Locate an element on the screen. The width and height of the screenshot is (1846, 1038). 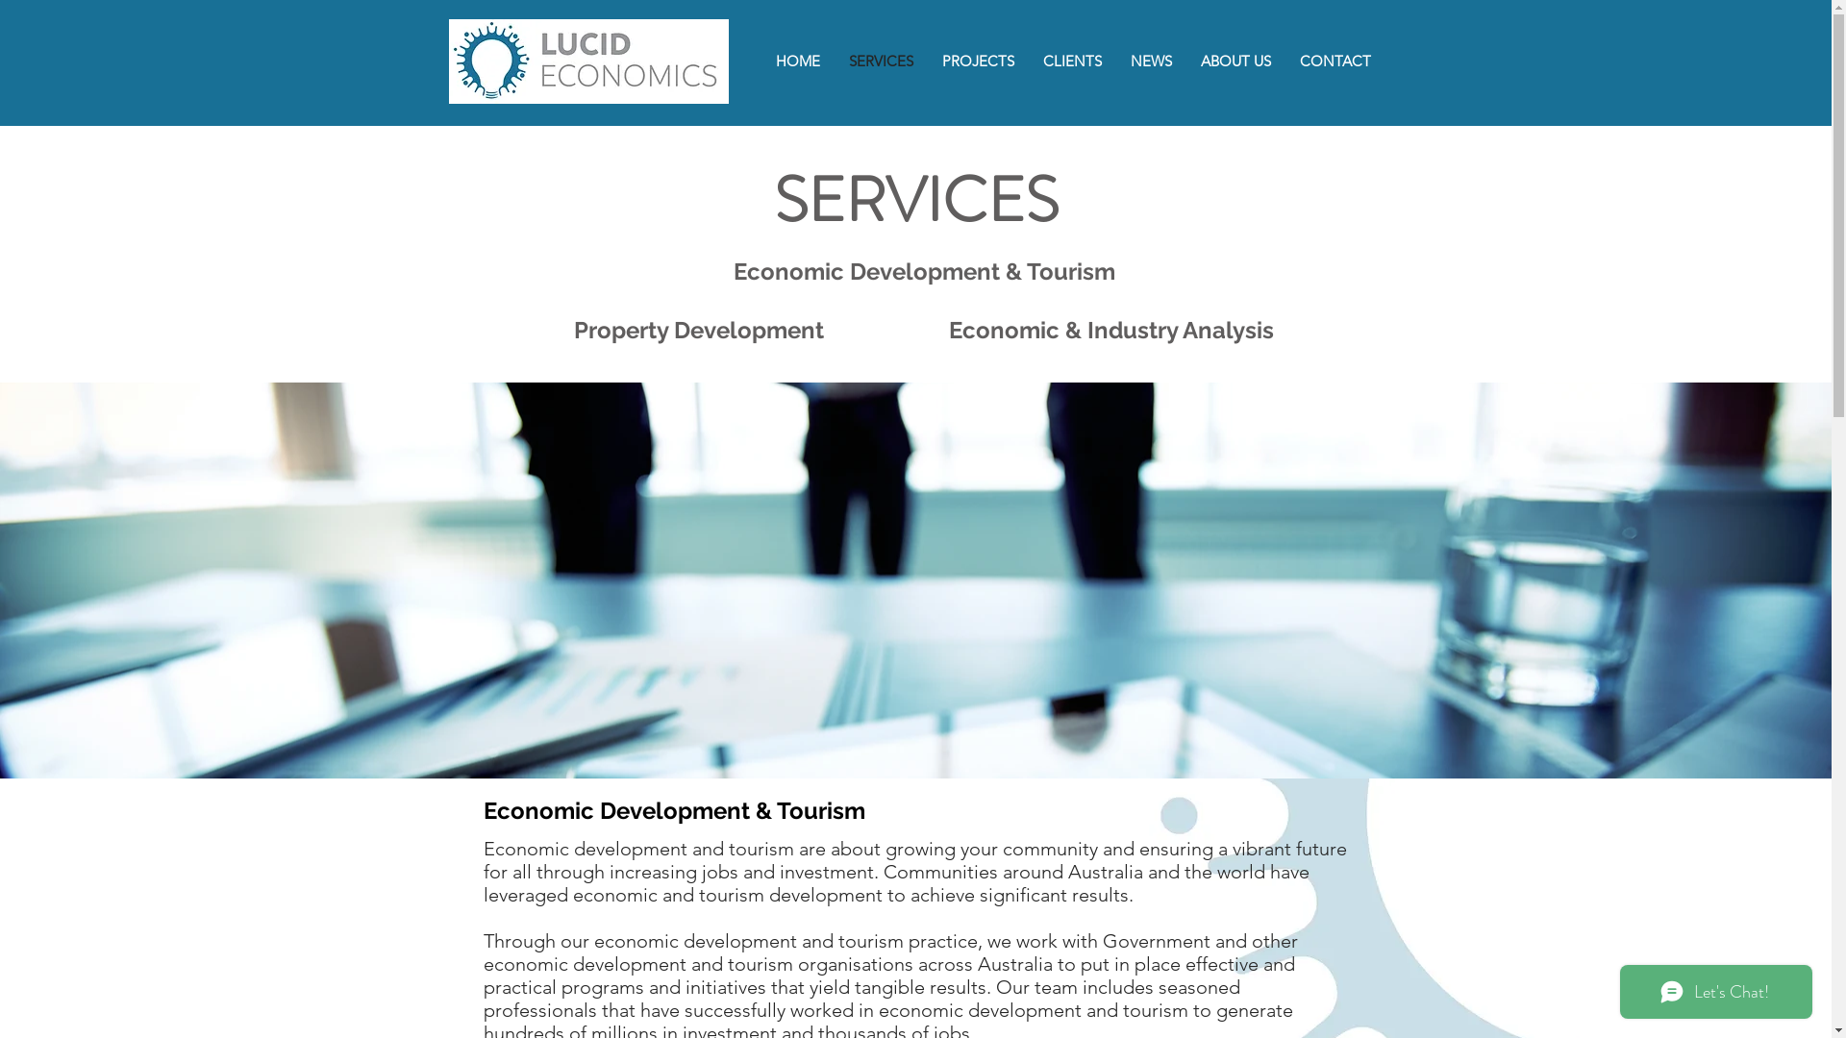
HOME is located at coordinates (798, 62).